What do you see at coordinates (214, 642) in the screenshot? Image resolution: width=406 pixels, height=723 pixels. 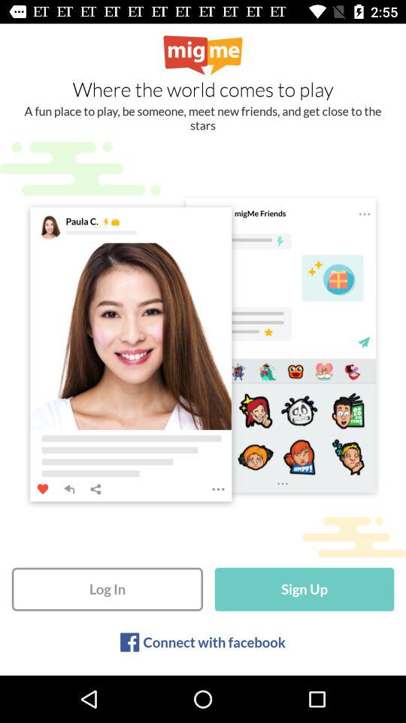 I see `tap the icon below the log in icon` at bounding box center [214, 642].